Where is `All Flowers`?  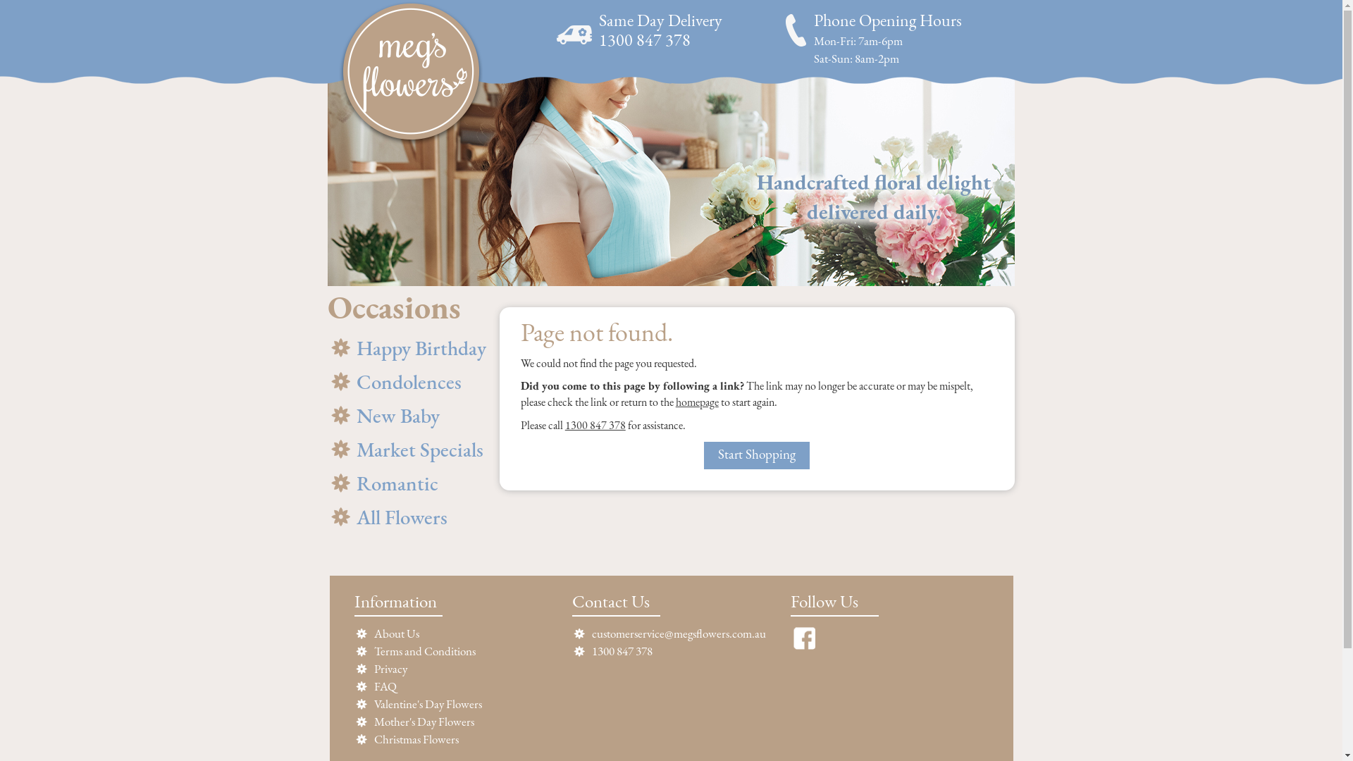 All Flowers is located at coordinates (409, 517).